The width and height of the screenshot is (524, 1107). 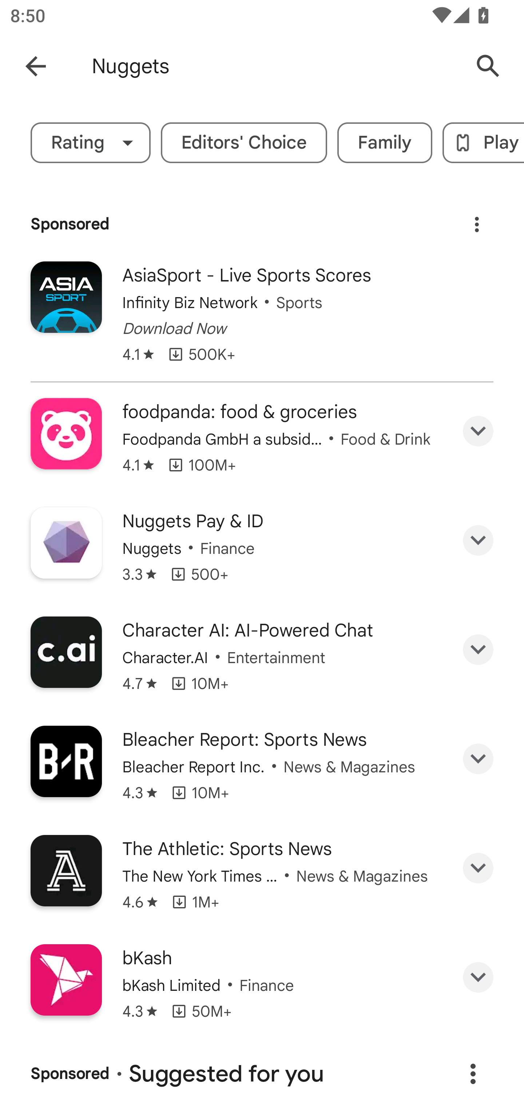 What do you see at coordinates (488, 66) in the screenshot?
I see `Search Google Play` at bounding box center [488, 66].